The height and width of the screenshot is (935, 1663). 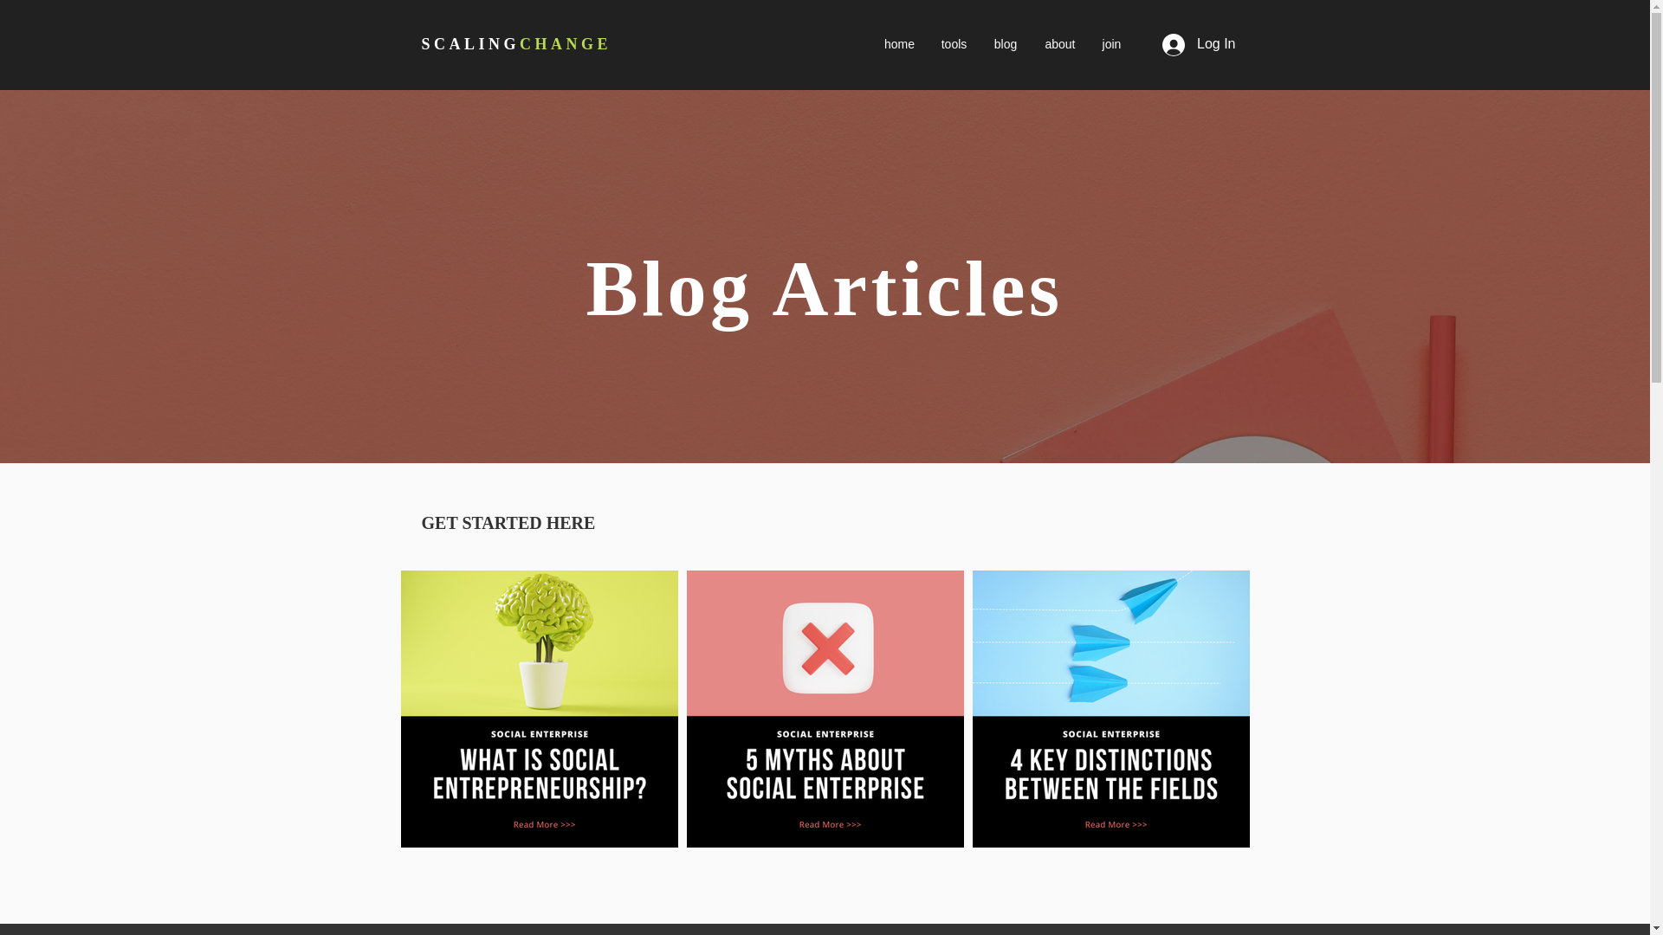 I want to click on join, so click(x=1111, y=43).